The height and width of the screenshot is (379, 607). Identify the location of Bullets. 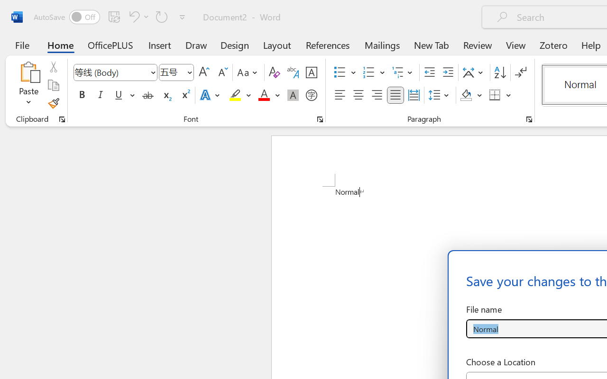
(340, 72).